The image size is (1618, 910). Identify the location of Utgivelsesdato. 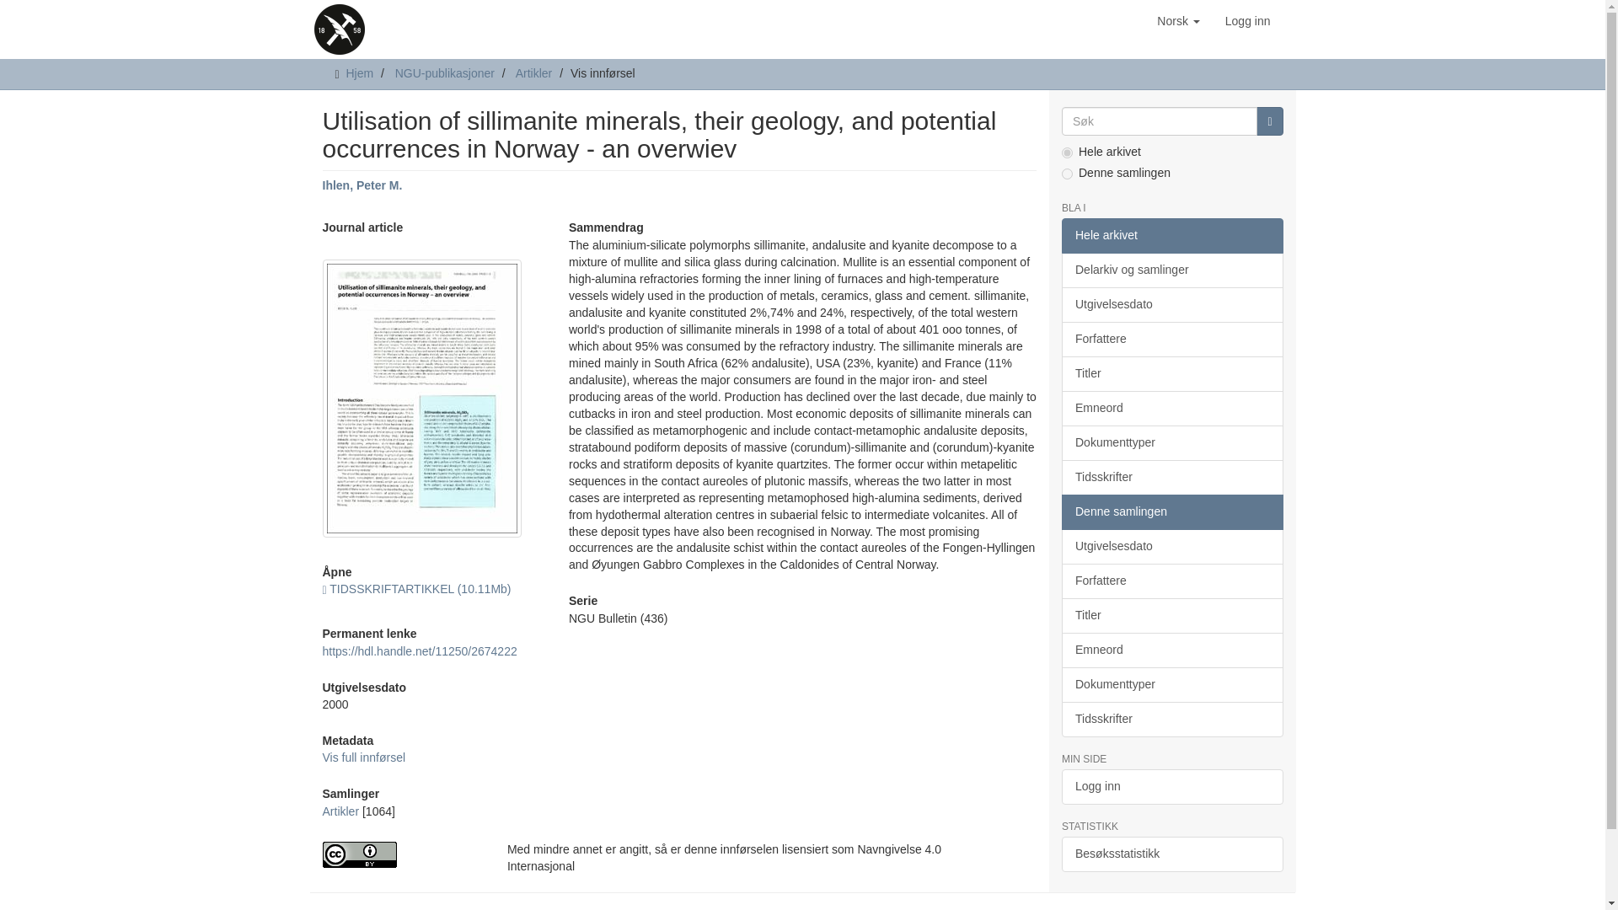
(1171, 305).